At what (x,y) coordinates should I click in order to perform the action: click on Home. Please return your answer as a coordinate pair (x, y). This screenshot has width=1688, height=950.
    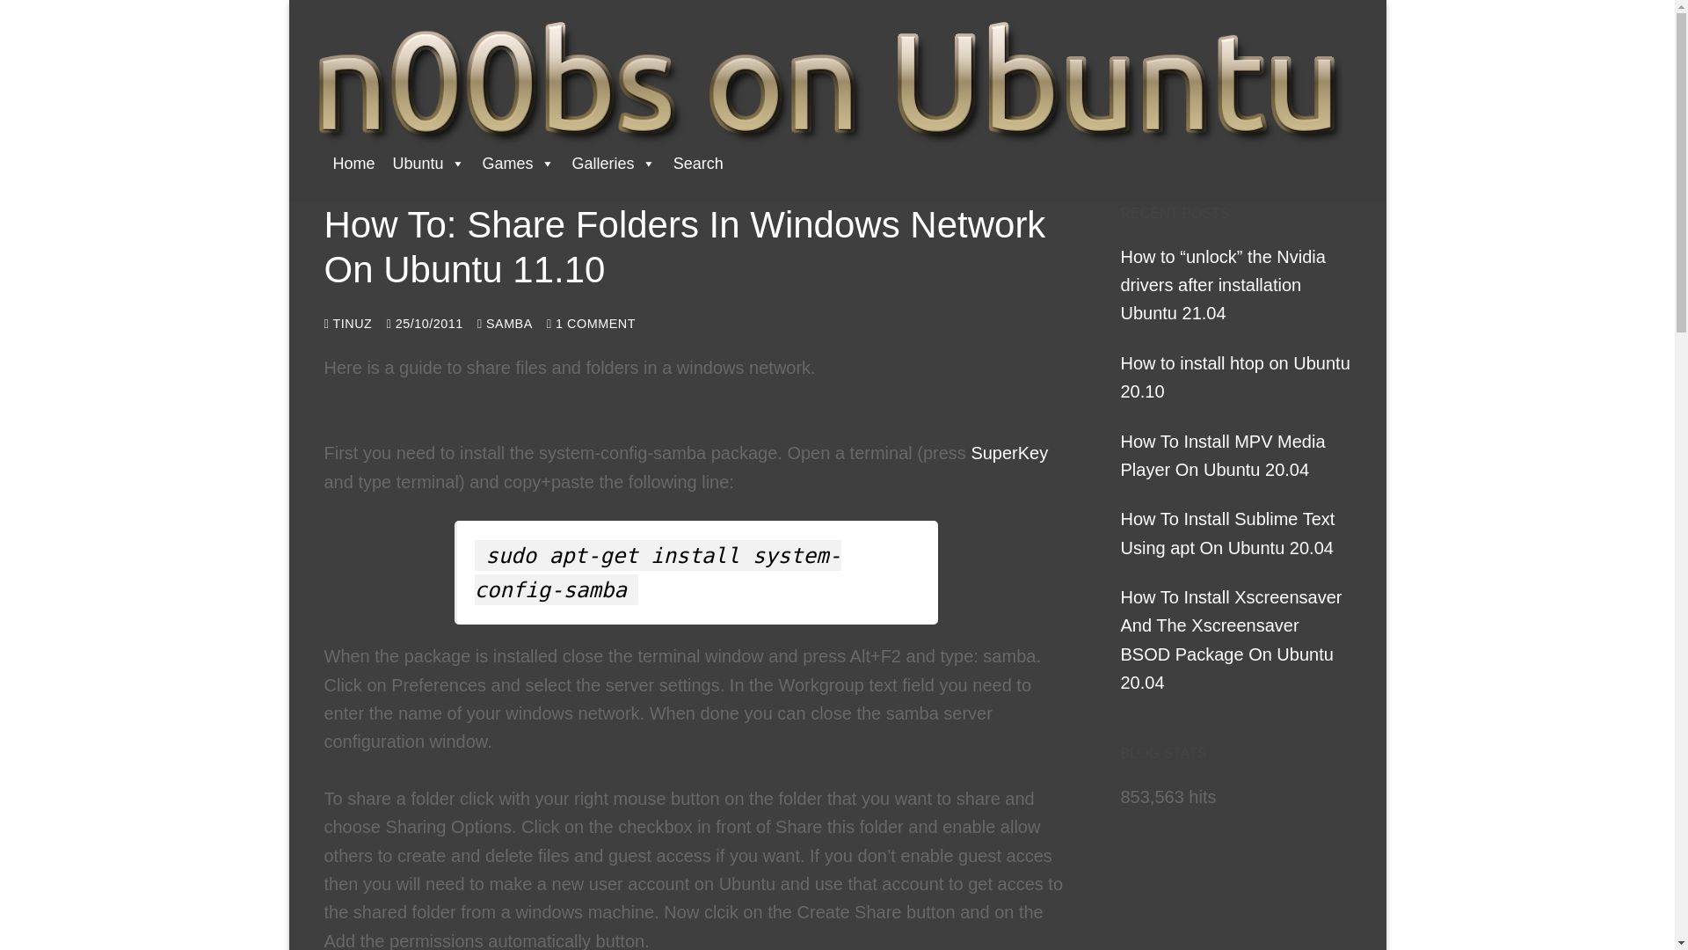
    Looking at the image, I should click on (353, 164).